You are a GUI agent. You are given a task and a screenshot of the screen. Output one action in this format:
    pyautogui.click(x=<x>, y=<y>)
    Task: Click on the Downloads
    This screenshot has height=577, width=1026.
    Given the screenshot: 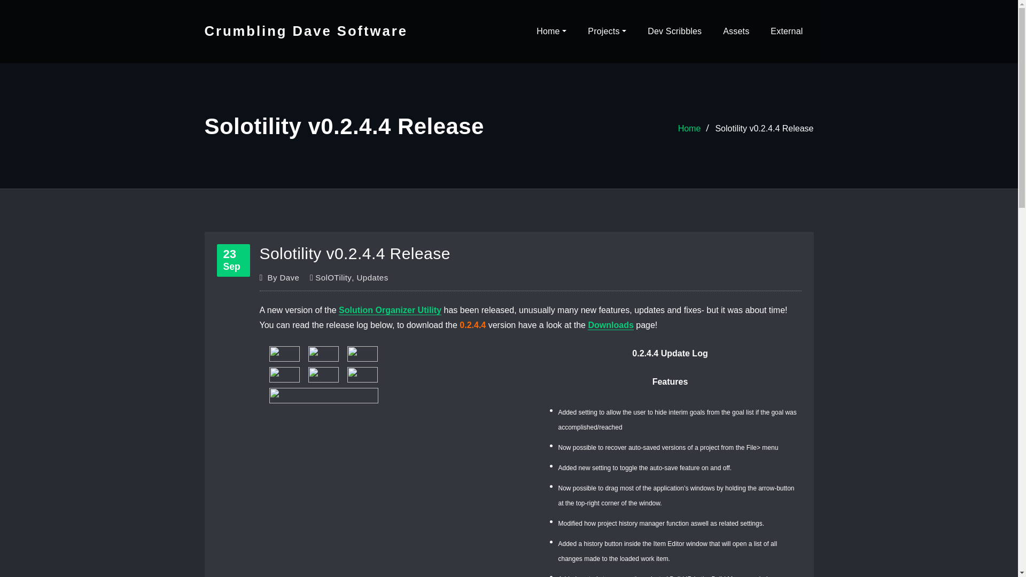 What is the action you would take?
    pyautogui.click(x=610, y=327)
    